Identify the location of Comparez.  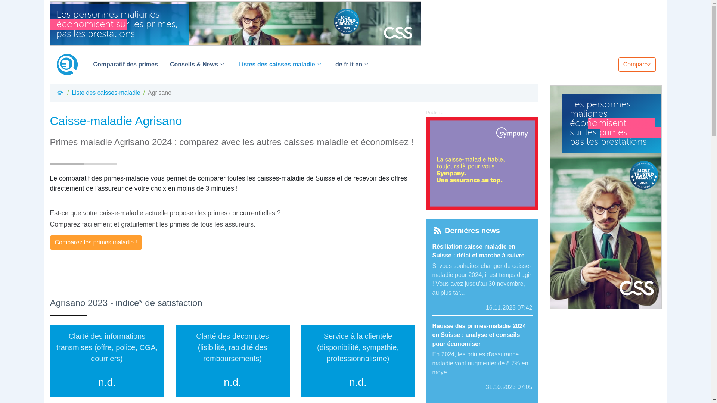
(637, 65).